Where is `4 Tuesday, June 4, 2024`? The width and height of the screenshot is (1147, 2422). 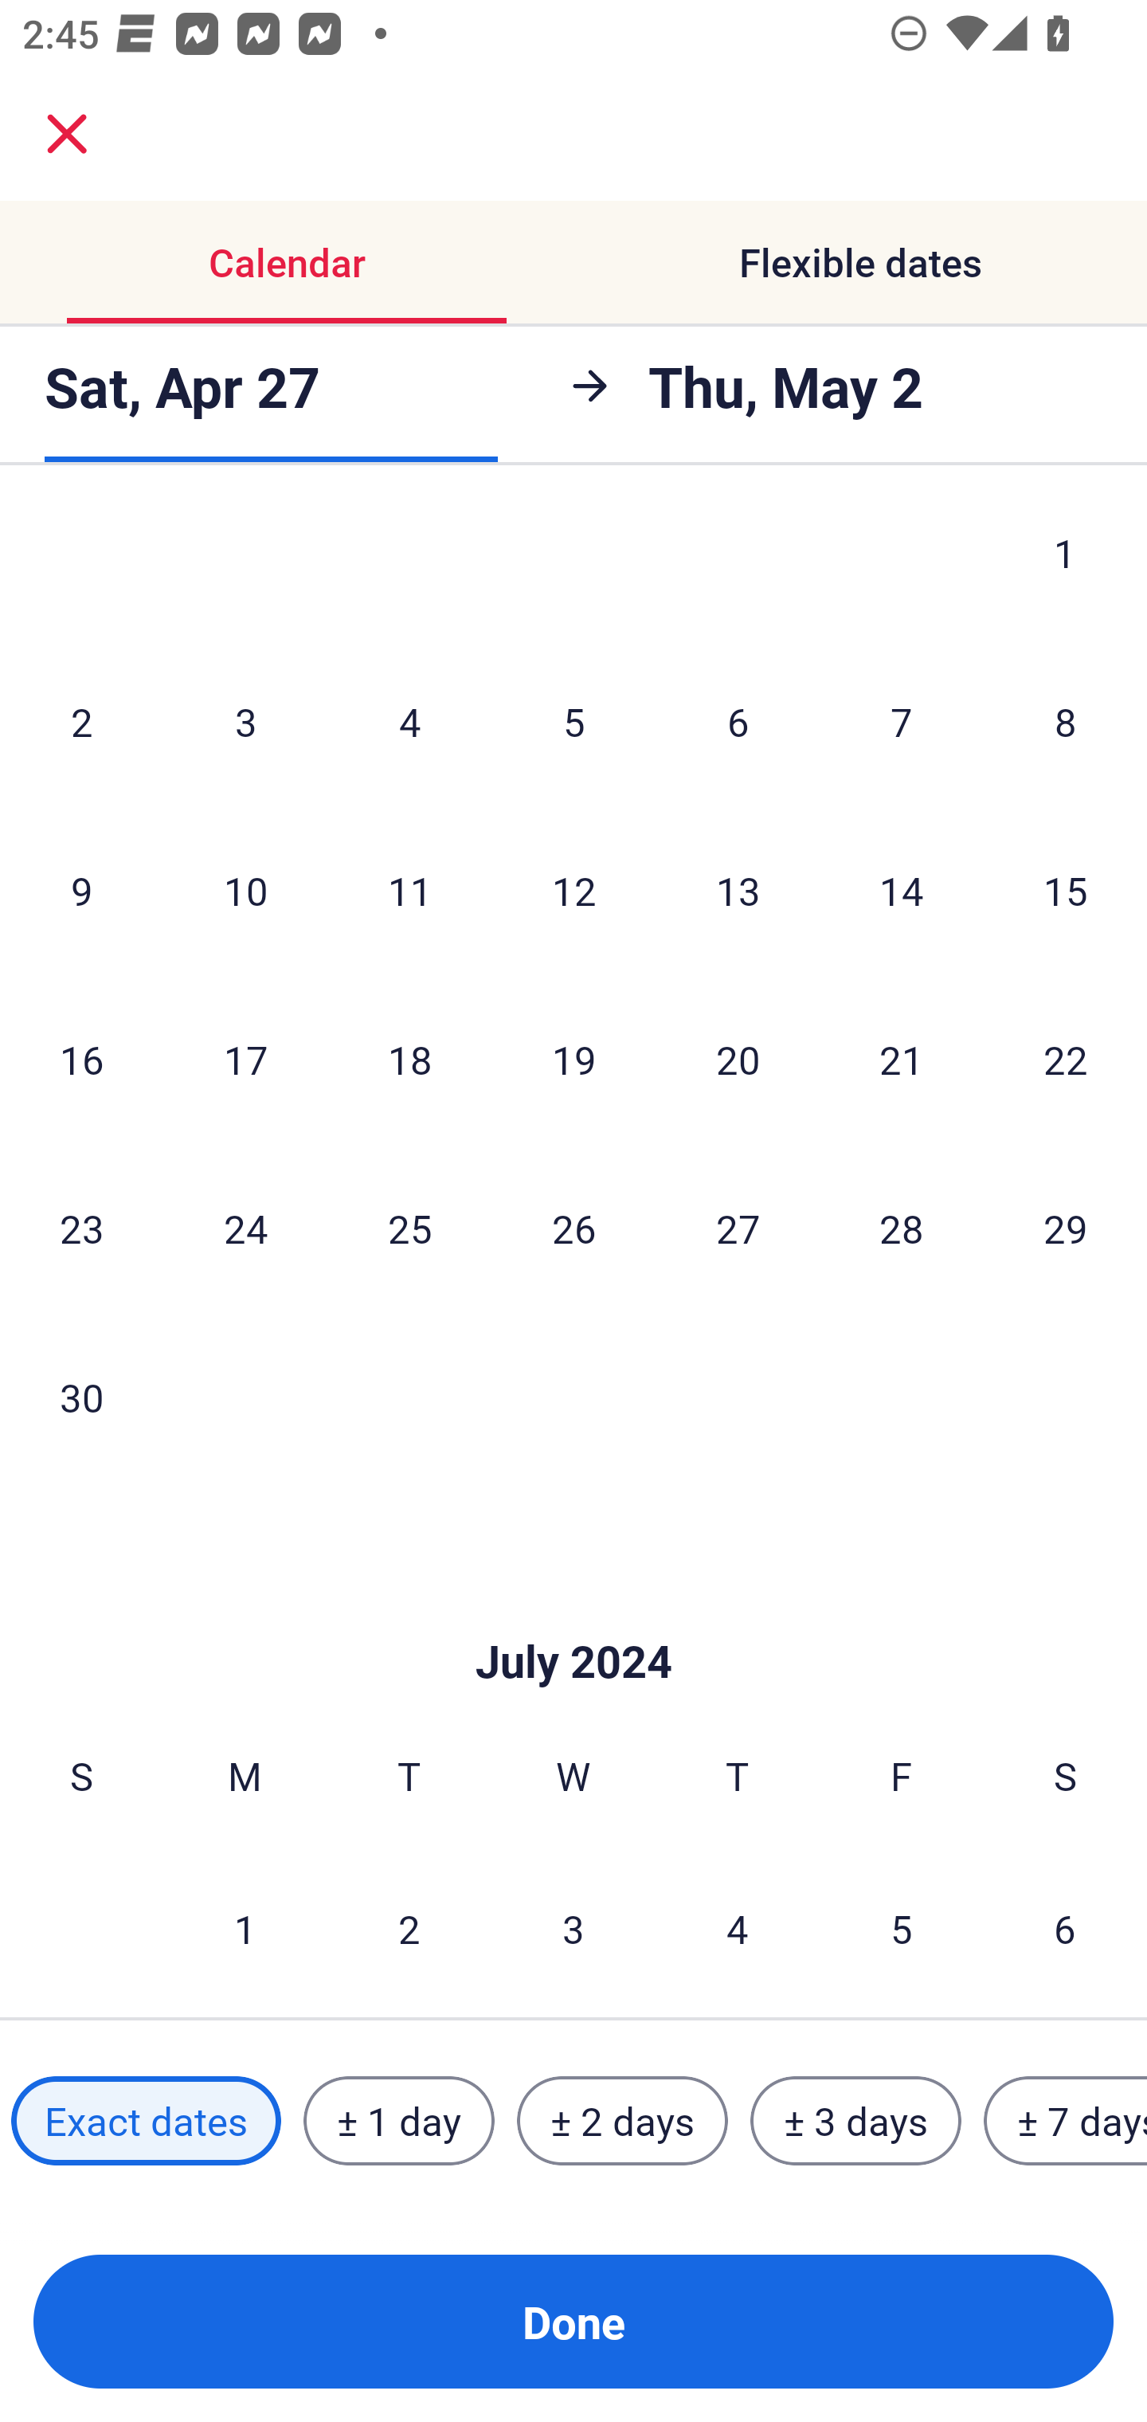
4 Tuesday, June 4, 2024 is located at coordinates (409, 722).